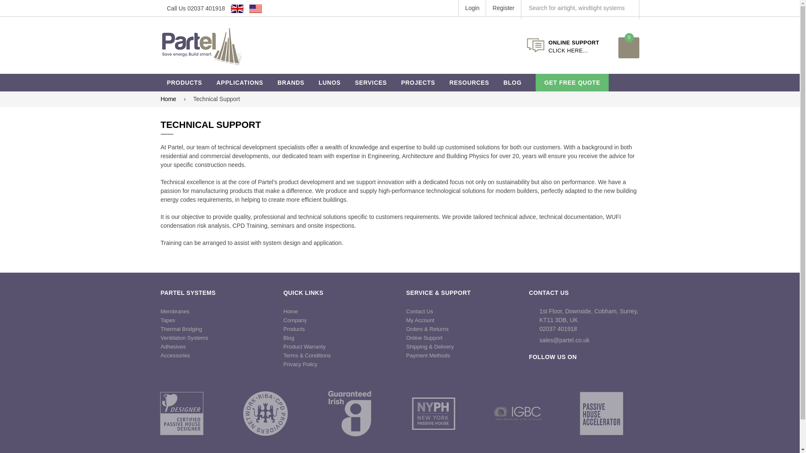 Image resolution: width=806 pixels, height=453 pixels. Describe the element at coordinates (237, 8) in the screenshot. I see `Visit our Partel UK website` at that location.